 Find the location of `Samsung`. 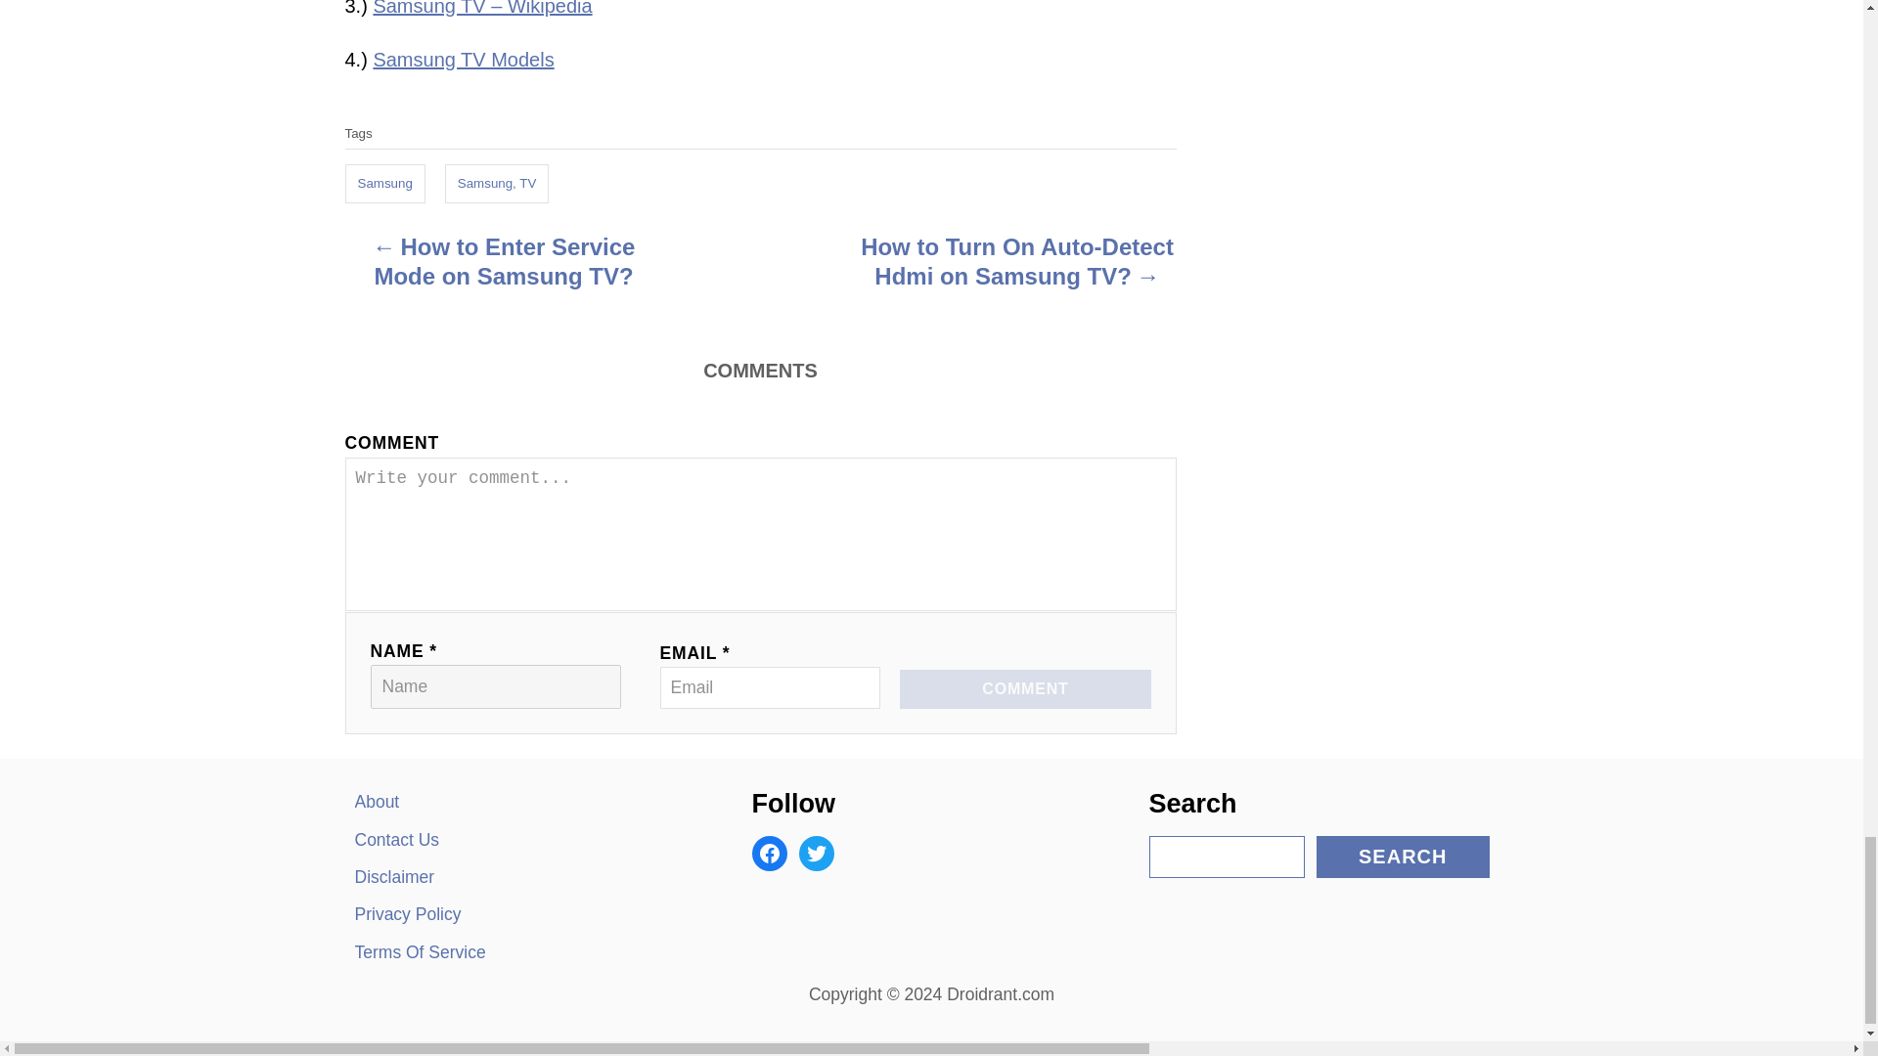

Samsung is located at coordinates (383, 184).